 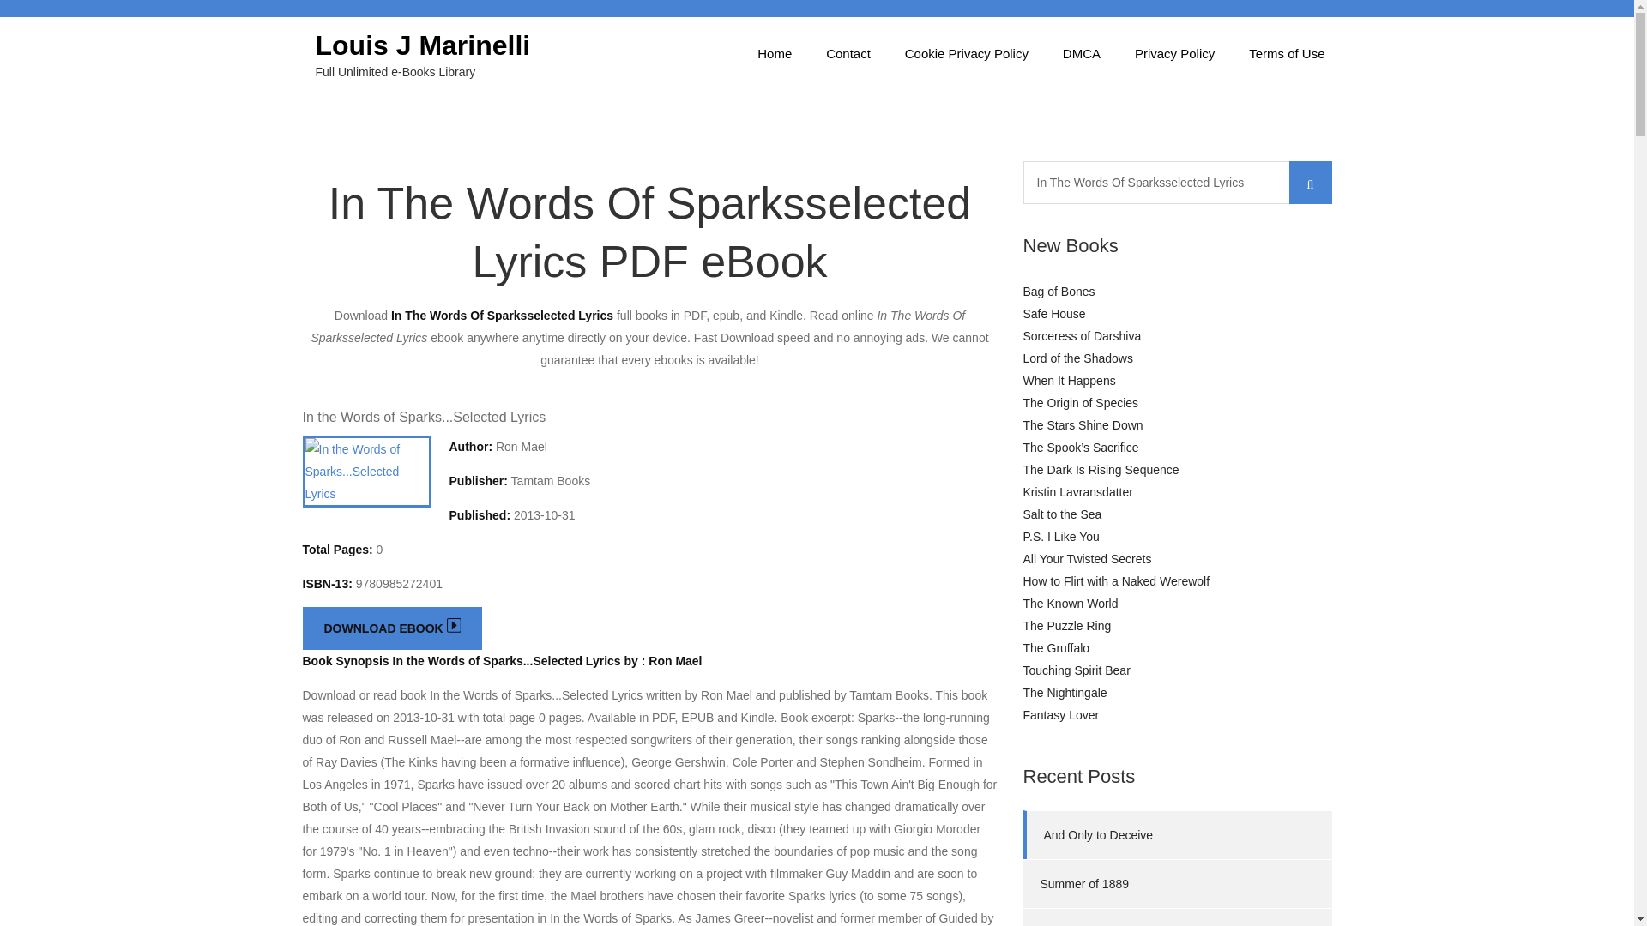 What do you see at coordinates (774, 53) in the screenshot?
I see `Home` at bounding box center [774, 53].